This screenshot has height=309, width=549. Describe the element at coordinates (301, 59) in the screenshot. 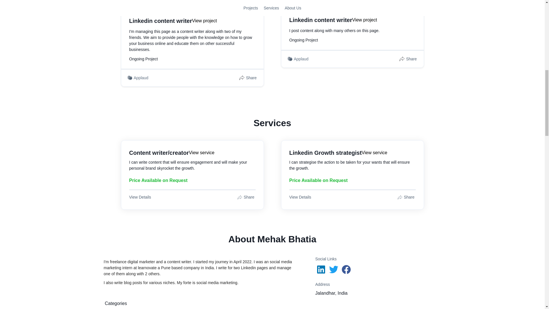

I see `Applaud` at that location.